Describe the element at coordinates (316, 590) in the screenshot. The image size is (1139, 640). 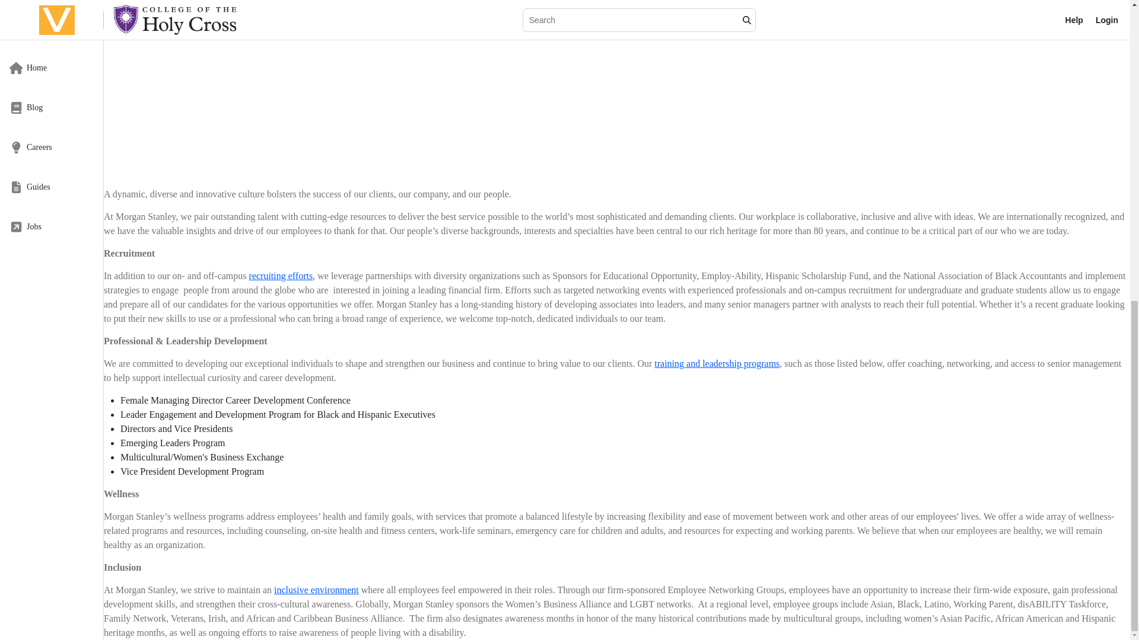
I see `inclusive environment` at that location.